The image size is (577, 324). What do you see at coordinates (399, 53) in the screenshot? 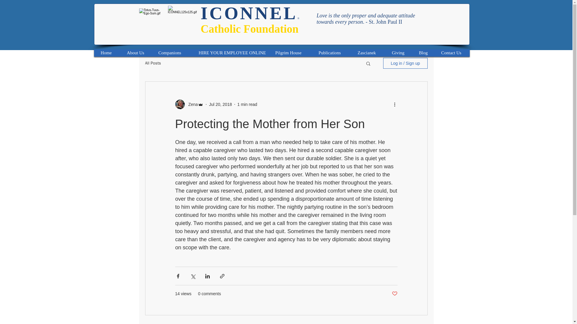
I see `Giving` at bounding box center [399, 53].